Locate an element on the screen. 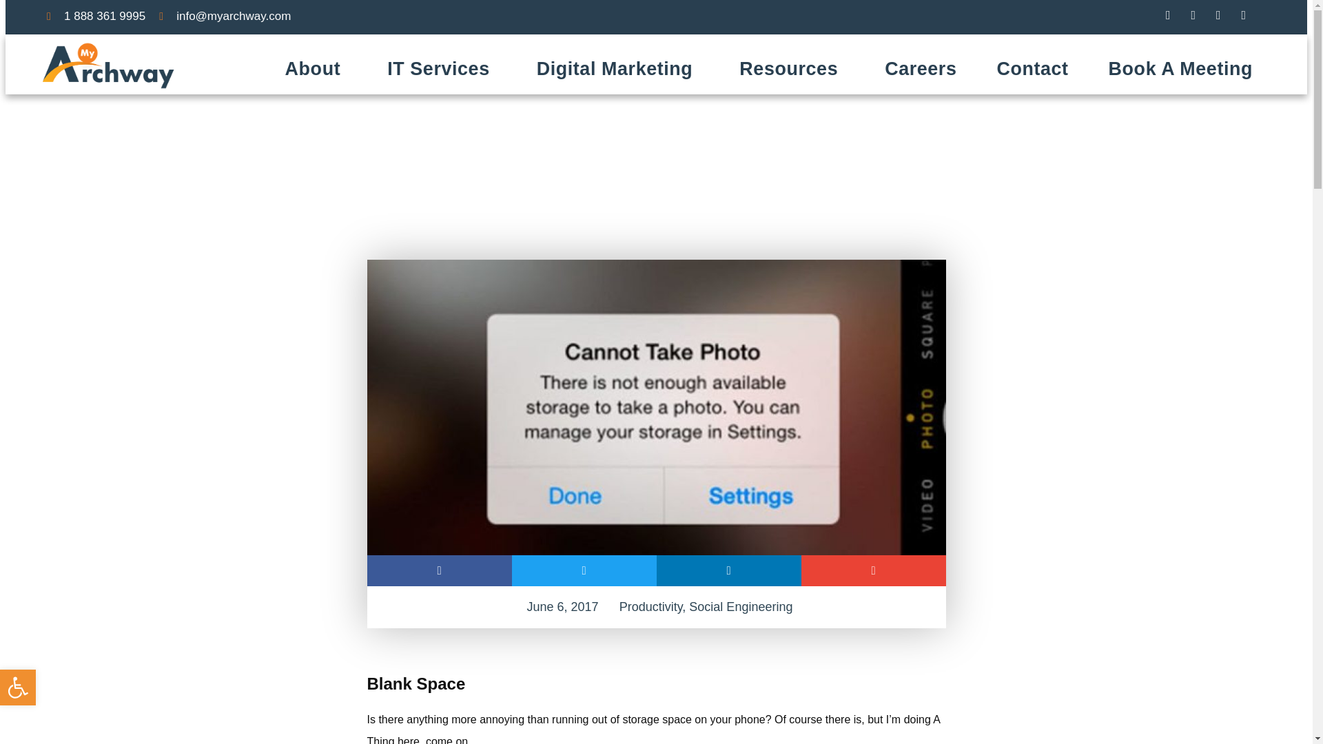  Digital Marketing is located at coordinates (618, 69).